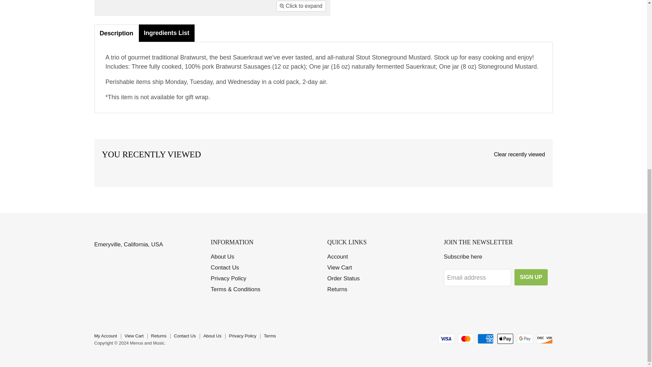 The height and width of the screenshot is (367, 652). Describe the element at coordinates (505, 338) in the screenshot. I see `Apple Pay` at that location.